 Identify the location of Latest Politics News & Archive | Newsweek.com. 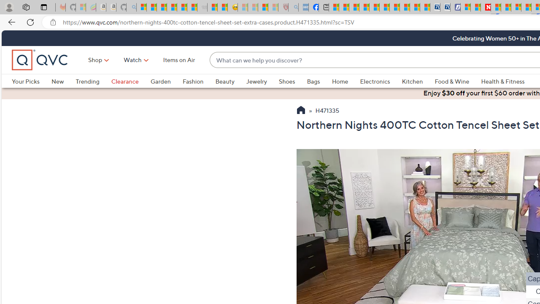
(486, 8).